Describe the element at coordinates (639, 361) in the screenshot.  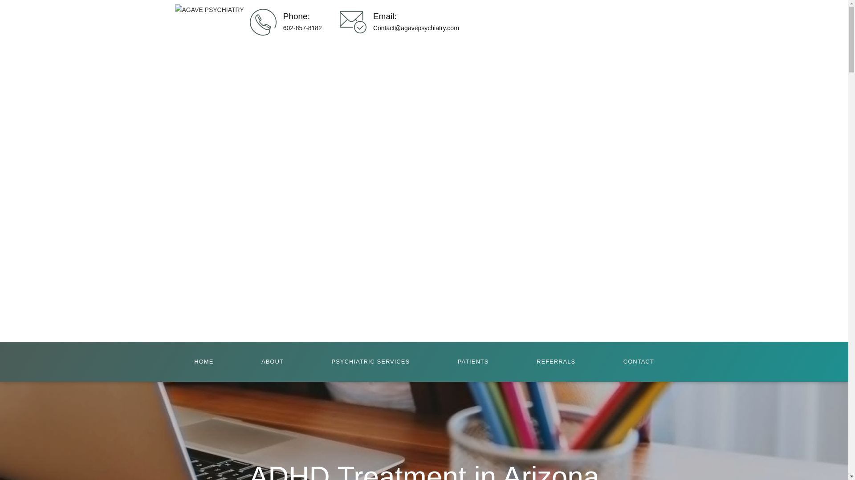
I see `CONTACT` at that location.